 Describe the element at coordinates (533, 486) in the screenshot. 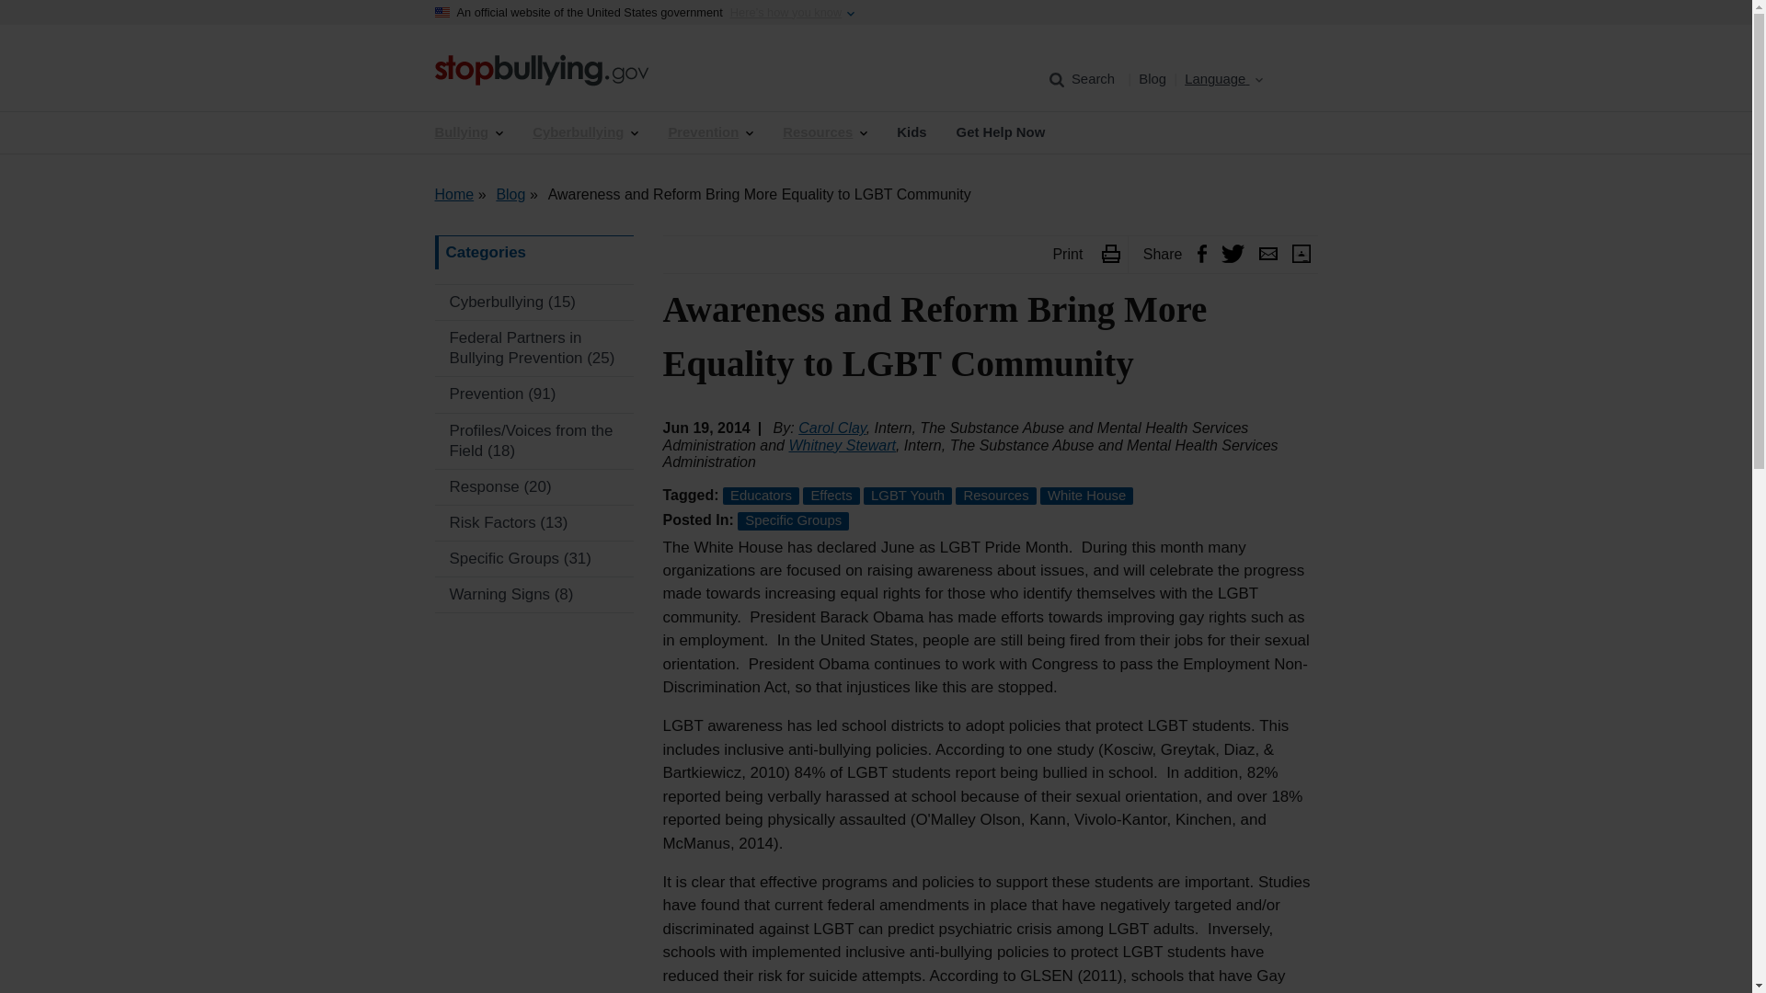

I see `Response` at that location.